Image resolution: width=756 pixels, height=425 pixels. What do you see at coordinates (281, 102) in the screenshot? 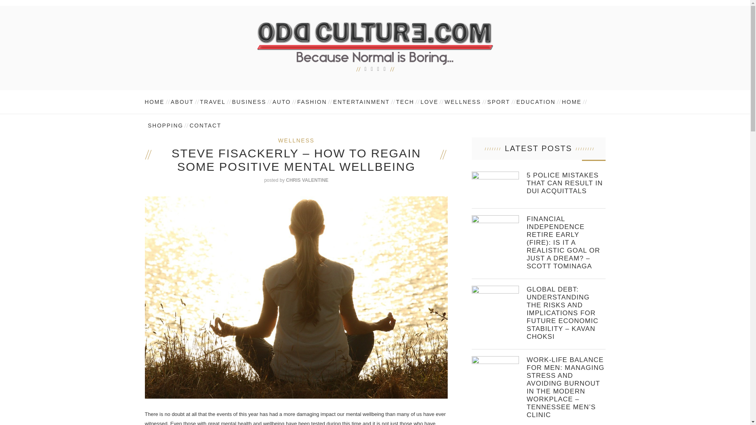
I see `AUTO` at bounding box center [281, 102].